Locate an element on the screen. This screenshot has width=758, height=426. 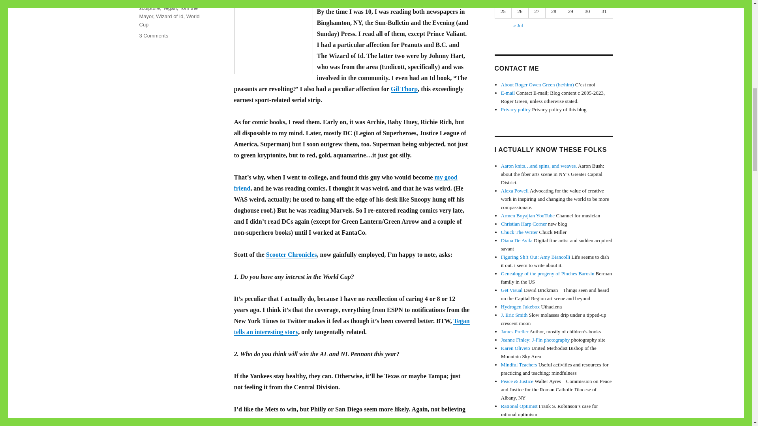
Channel for musician is located at coordinates (528, 215).